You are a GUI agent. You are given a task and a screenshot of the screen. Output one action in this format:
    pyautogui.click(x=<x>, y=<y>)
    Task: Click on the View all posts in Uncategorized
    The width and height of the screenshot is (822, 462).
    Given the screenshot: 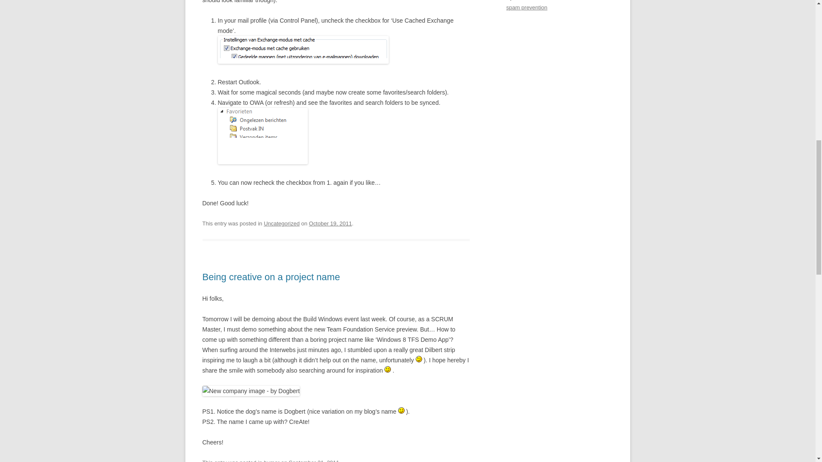 What is the action you would take?
    pyautogui.click(x=282, y=223)
    